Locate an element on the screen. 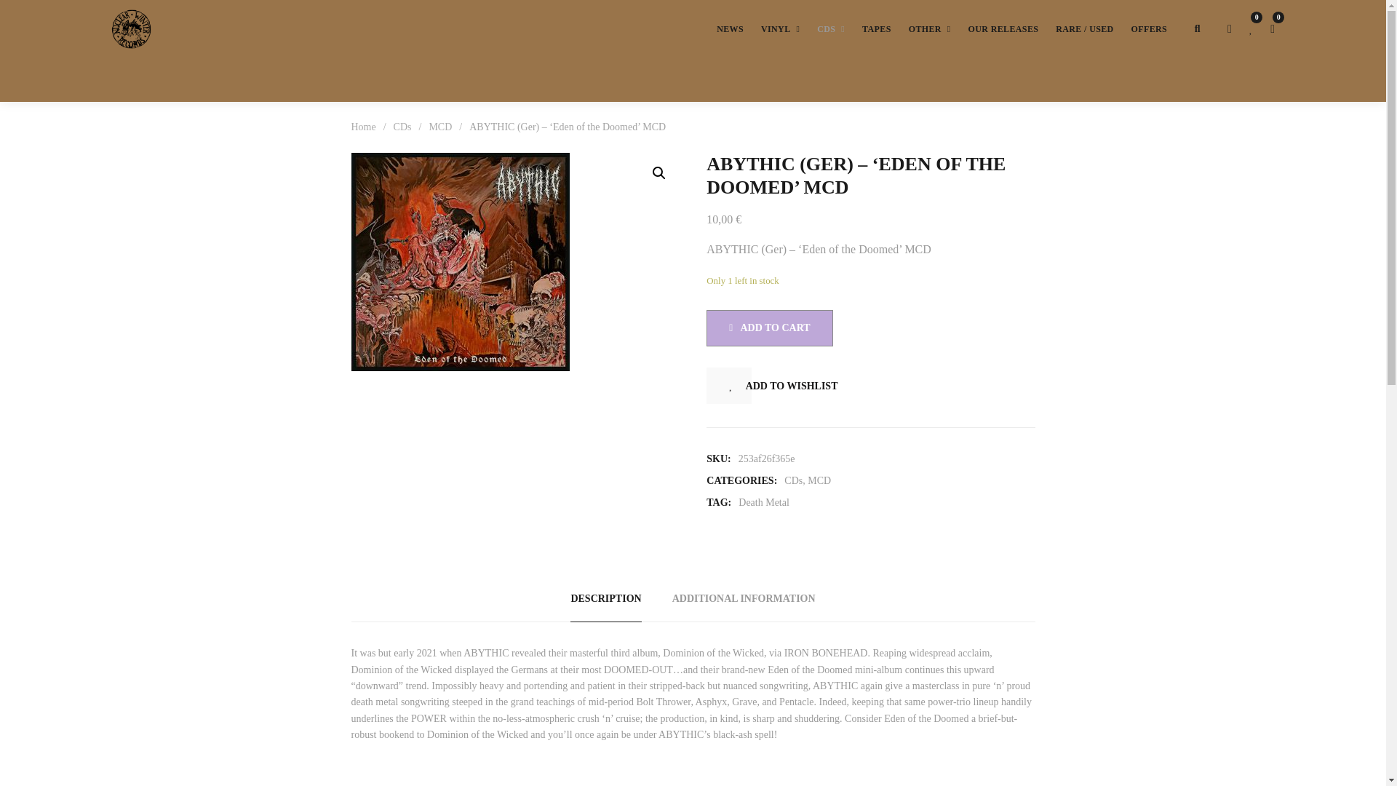  VINYL is located at coordinates (780, 29).